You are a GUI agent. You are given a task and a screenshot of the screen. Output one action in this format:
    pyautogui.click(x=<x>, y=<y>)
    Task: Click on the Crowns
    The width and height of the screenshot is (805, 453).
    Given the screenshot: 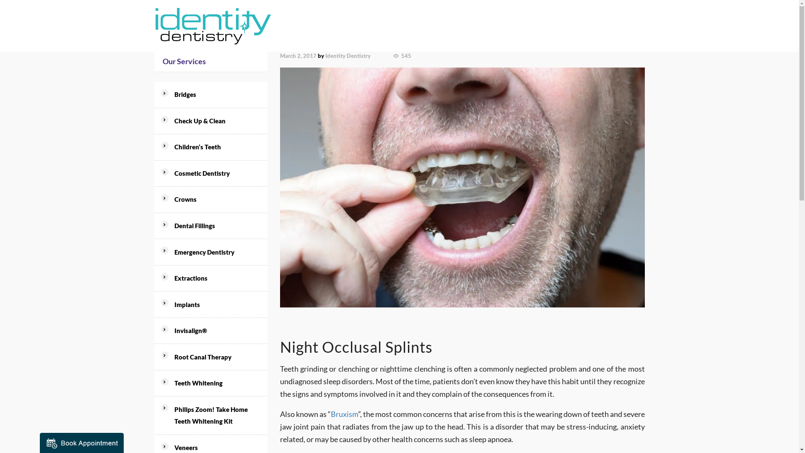 What is the action you would take?
    pyautogui.click(x=216, y=200)
    